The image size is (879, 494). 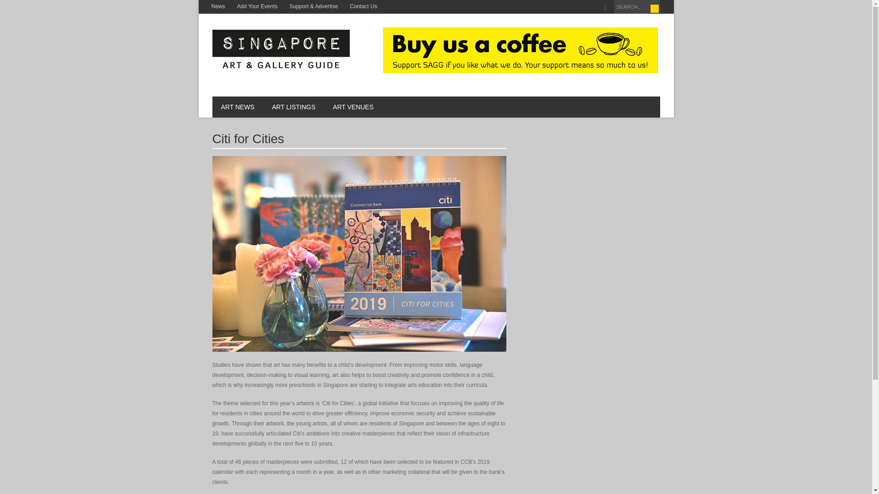 I want to click on SEARCH..., so click(x=637, y=7).